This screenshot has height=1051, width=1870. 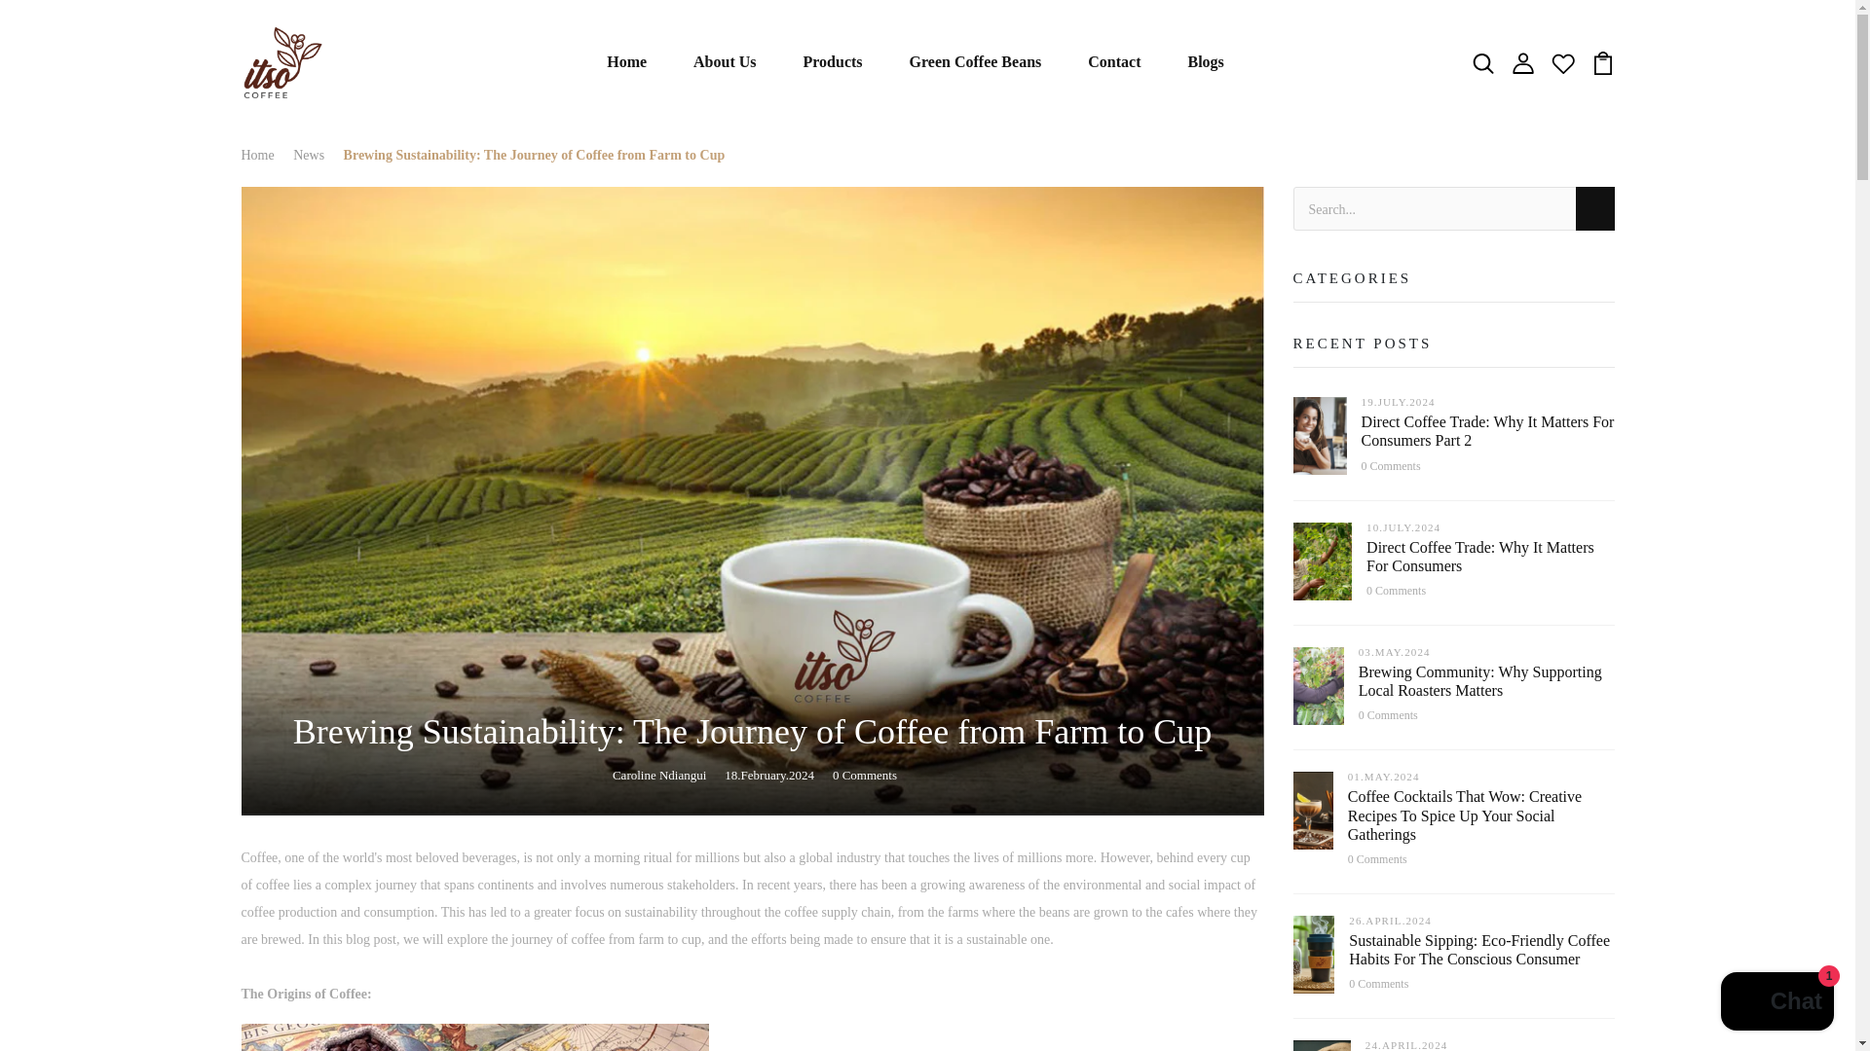 What do you see at coordinates (1114, 62) in the screenshot?
I see `Contact` at bounding box center [1114, 62].